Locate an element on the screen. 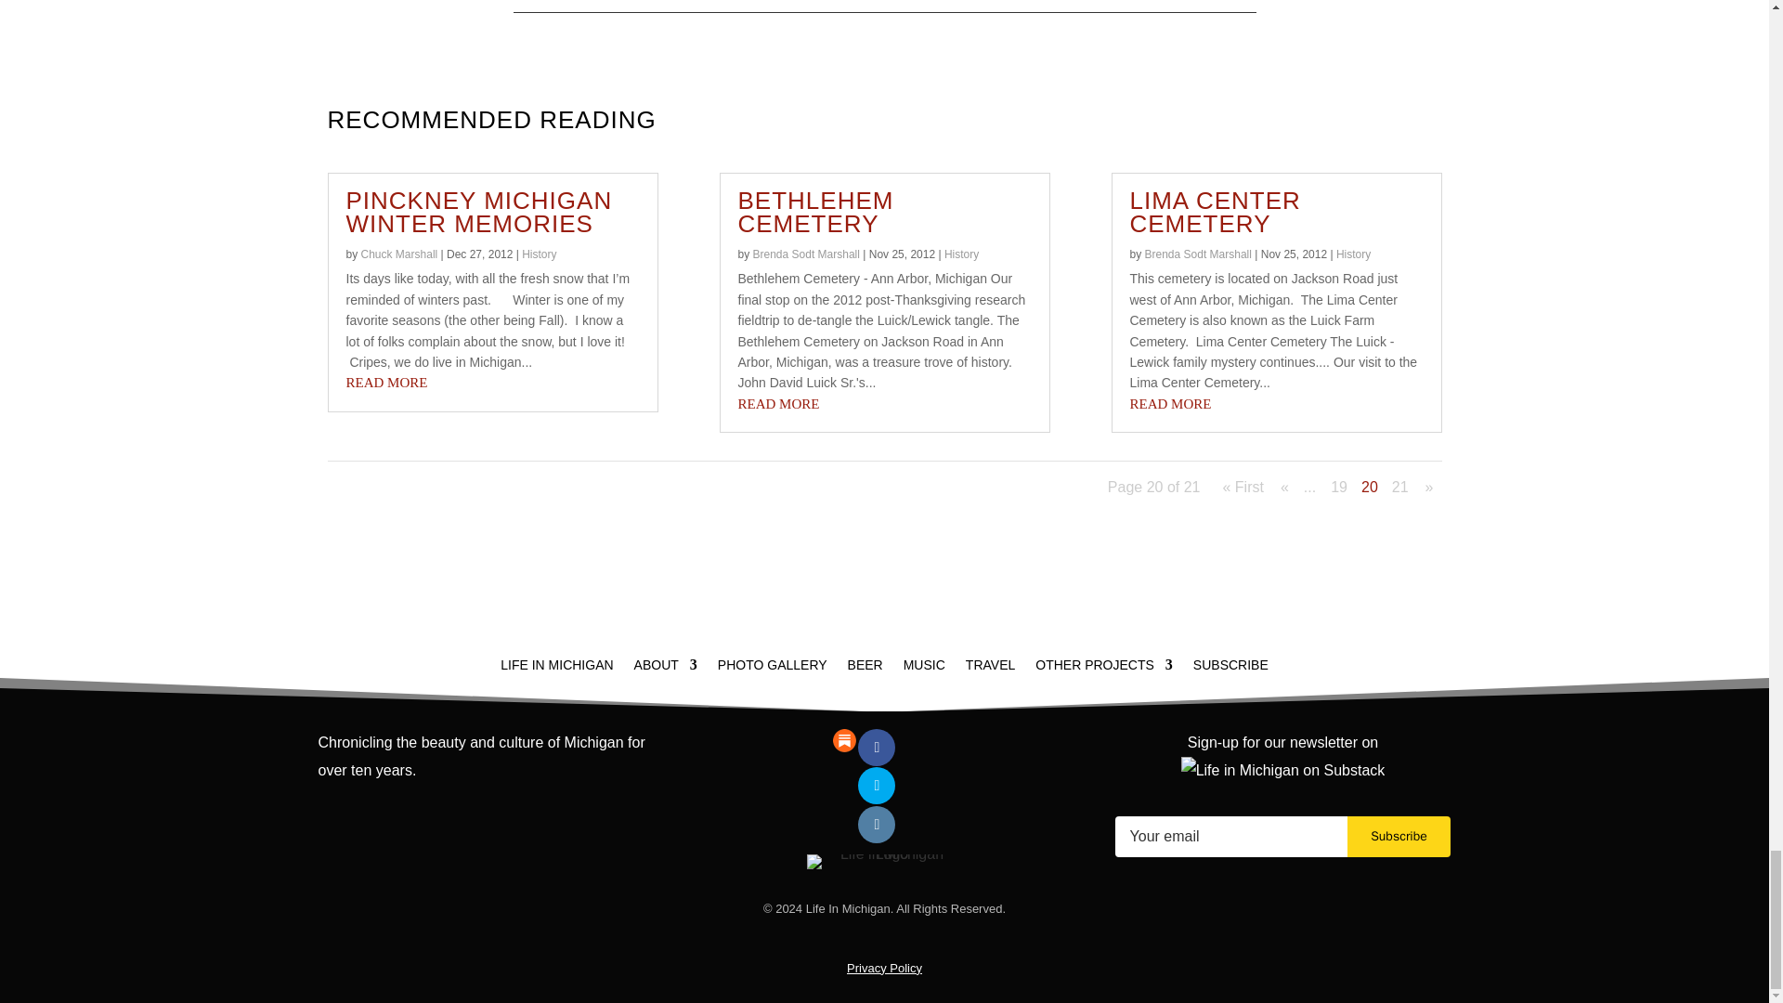 The image size is (1783, 1003). Life-In-MI 2024 logo is located at coordinates (884, 862).